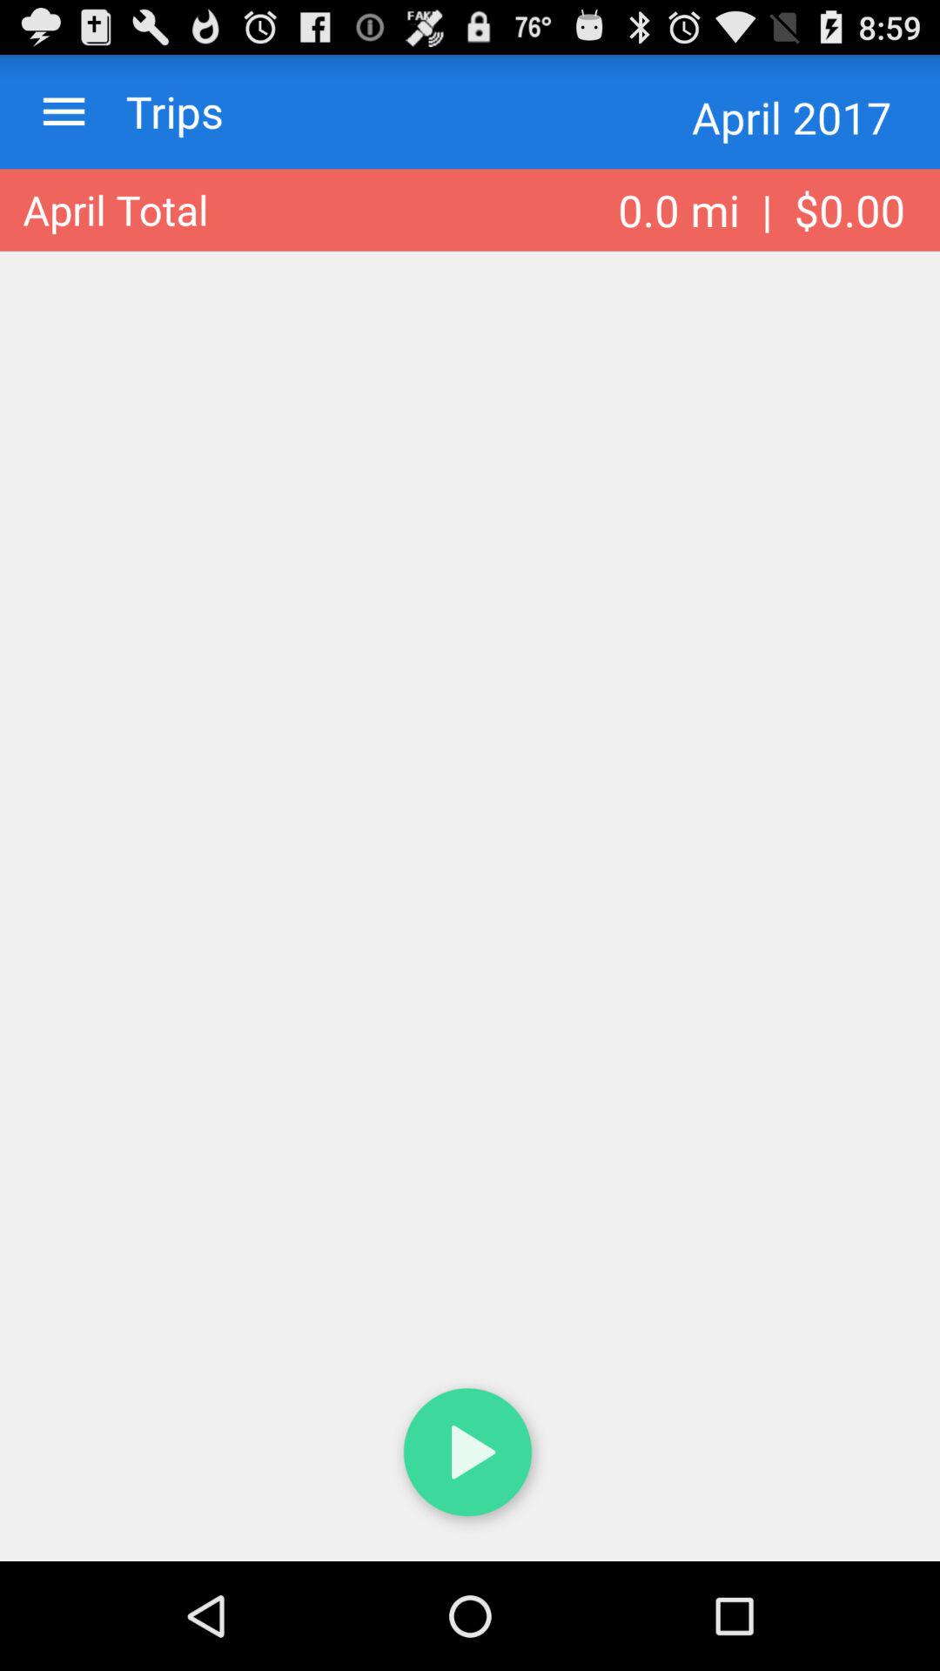  What do you see at coordinates (158, 111) in the screenshot?
I see `flip until trips item` at bounding box center [158, 111].